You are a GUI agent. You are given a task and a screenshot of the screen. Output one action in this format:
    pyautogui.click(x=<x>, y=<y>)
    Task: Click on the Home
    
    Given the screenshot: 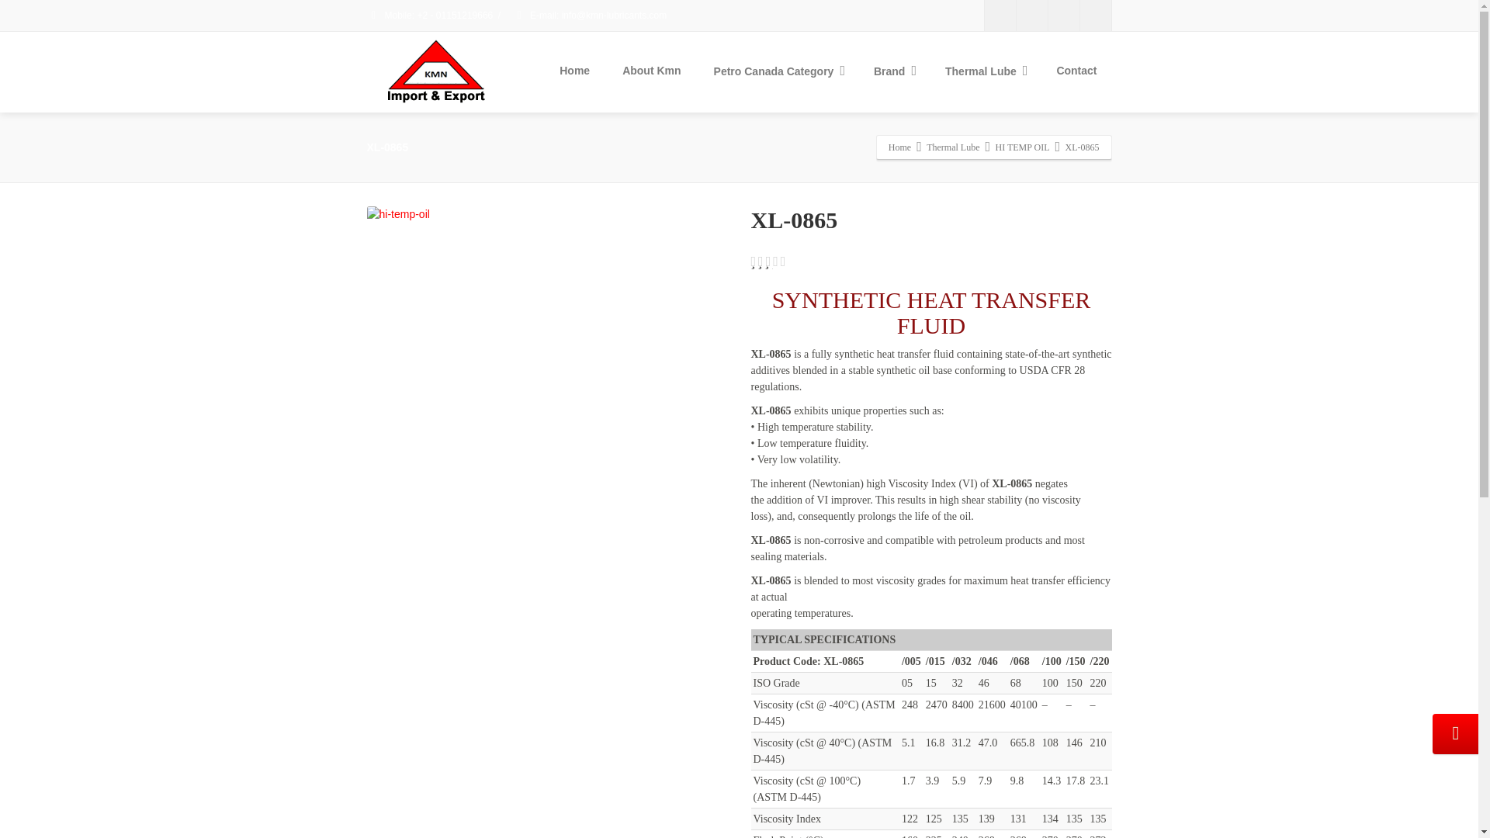 What is the action you would take?
    pyautogui.click(x=574, y=71)
    